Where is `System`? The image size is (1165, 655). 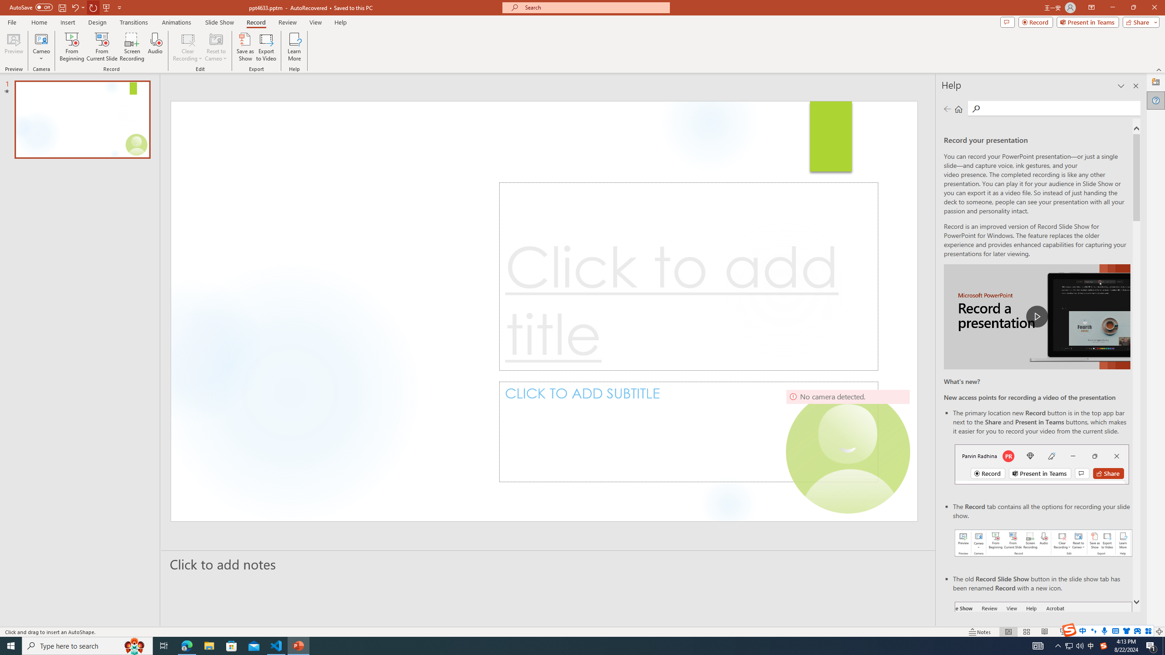
System is located at coordinates (5, 5).